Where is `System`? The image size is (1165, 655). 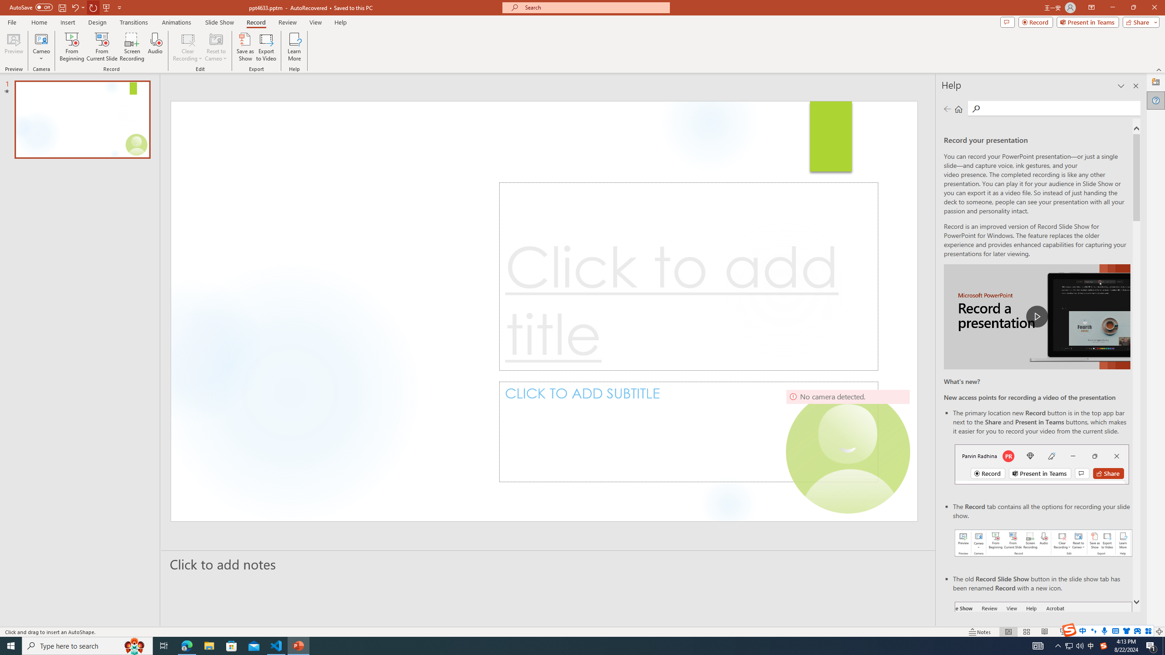
System is located at coordinates (5, 5).